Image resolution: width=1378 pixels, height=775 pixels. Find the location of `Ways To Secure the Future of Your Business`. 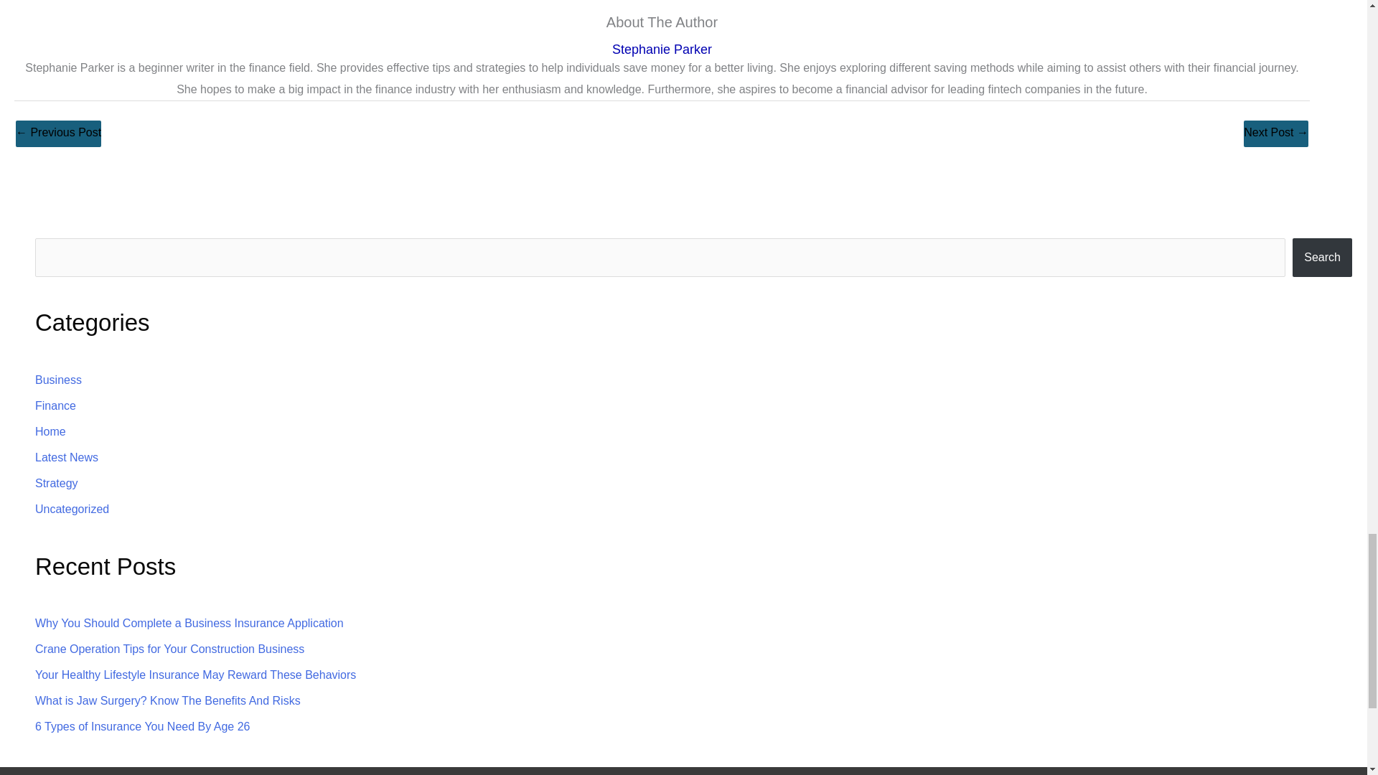

Ways To Secure the Future of Your Business is located at coordinates (57, 133).